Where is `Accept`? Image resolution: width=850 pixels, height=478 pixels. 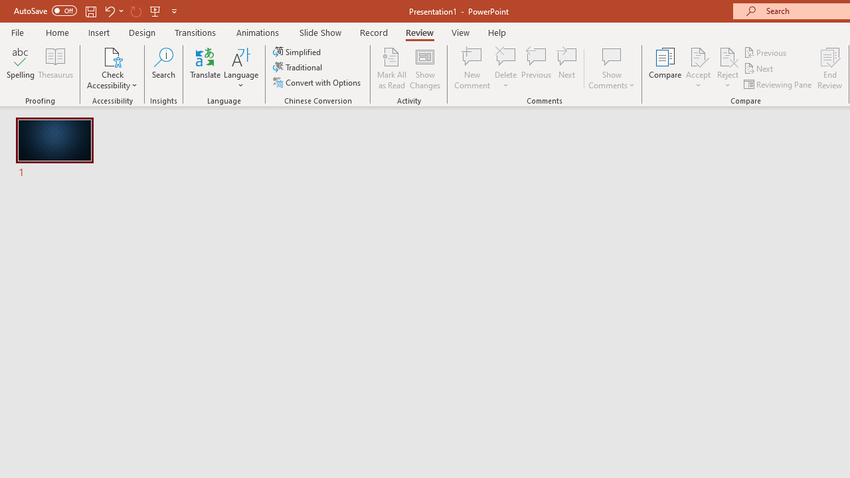 Accept is located at coordinates (698, 68).